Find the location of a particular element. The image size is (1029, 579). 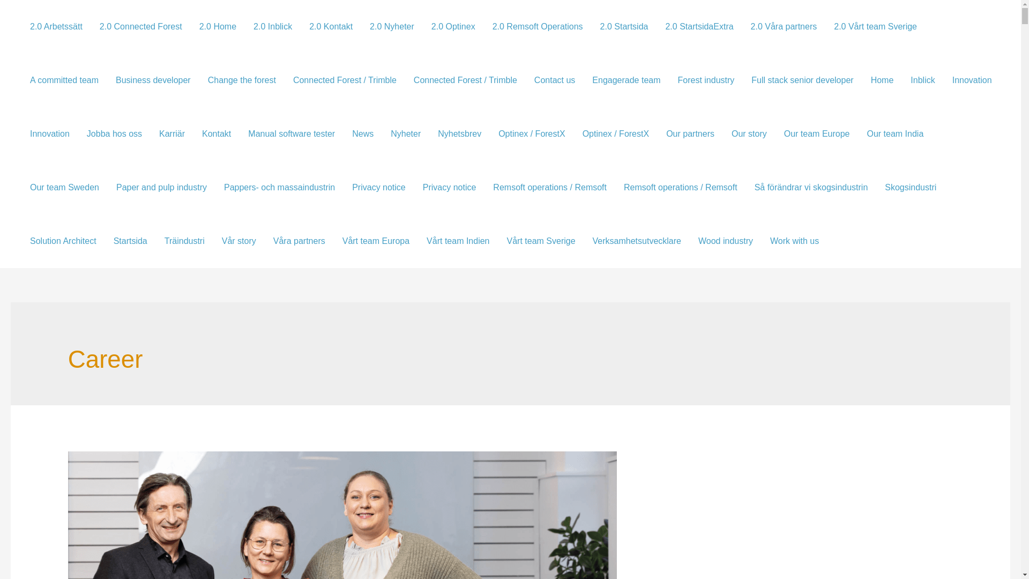

Our partners is located at coordinates (690, 134).